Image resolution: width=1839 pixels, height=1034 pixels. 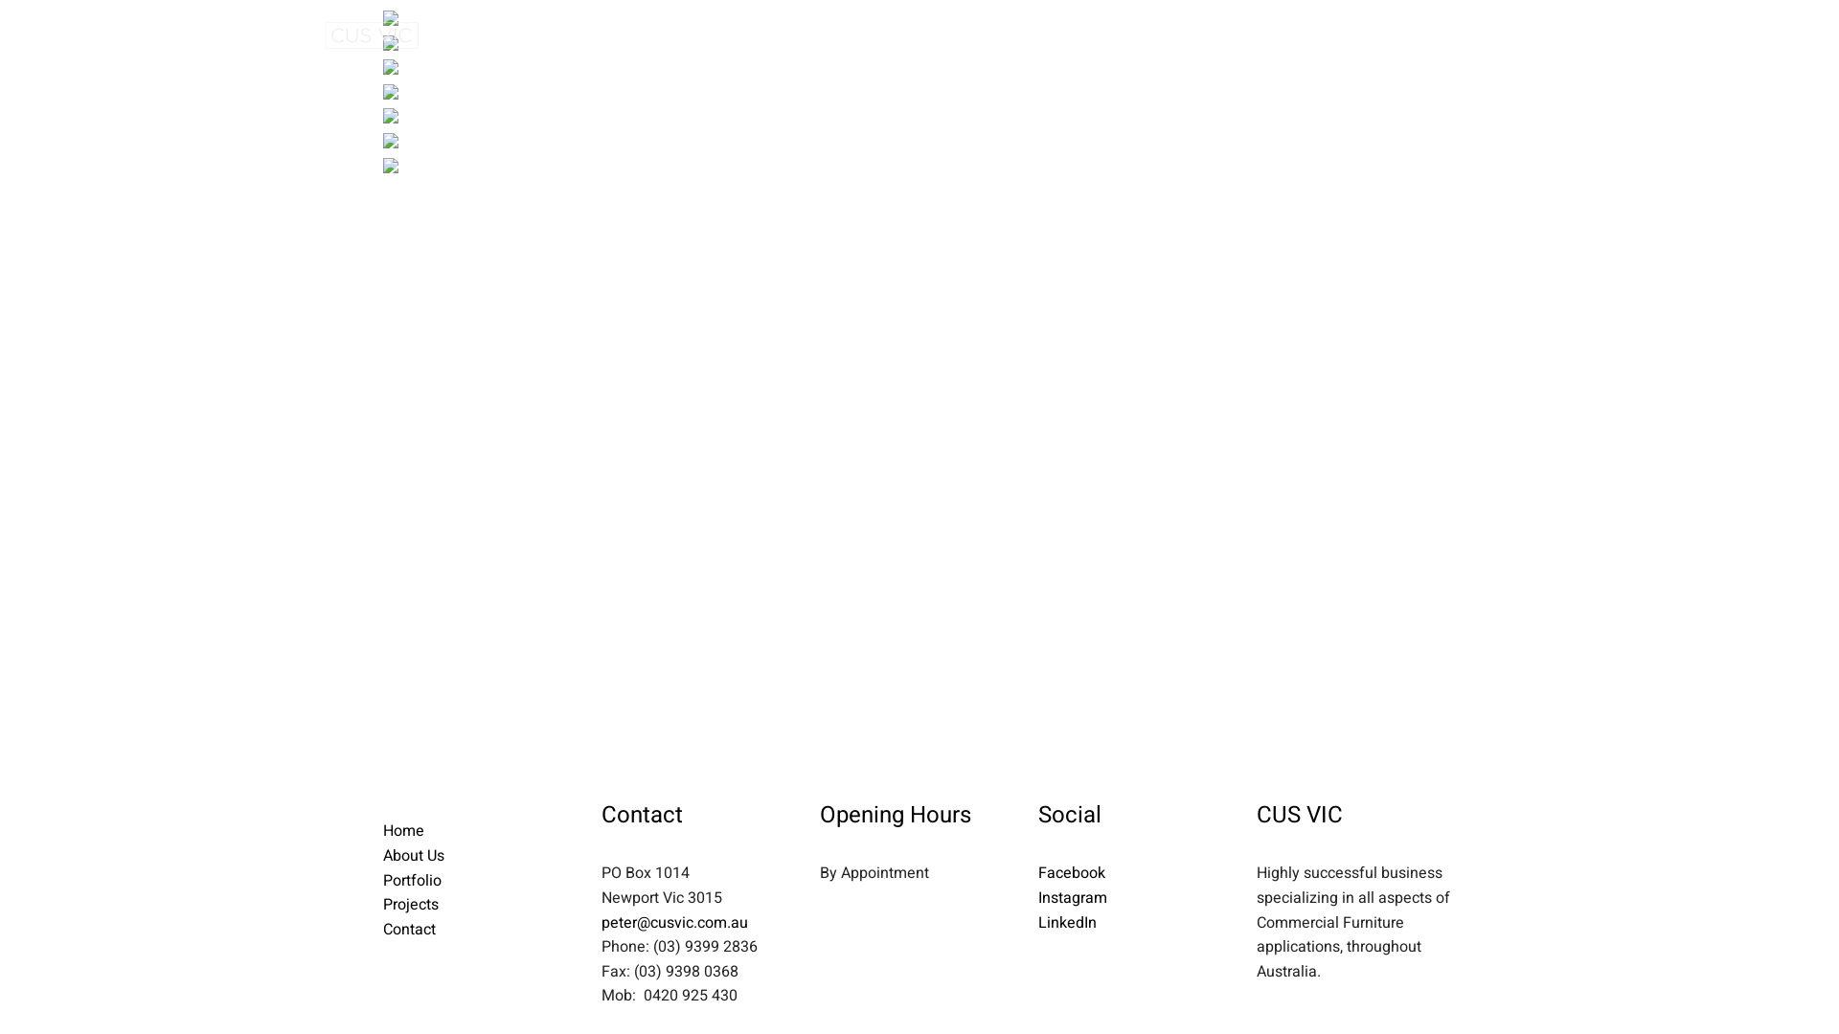 What do you see at coordinates (1072, 873) in the screenshot?
I see `Facebook` at bounding box center [1072, 873].